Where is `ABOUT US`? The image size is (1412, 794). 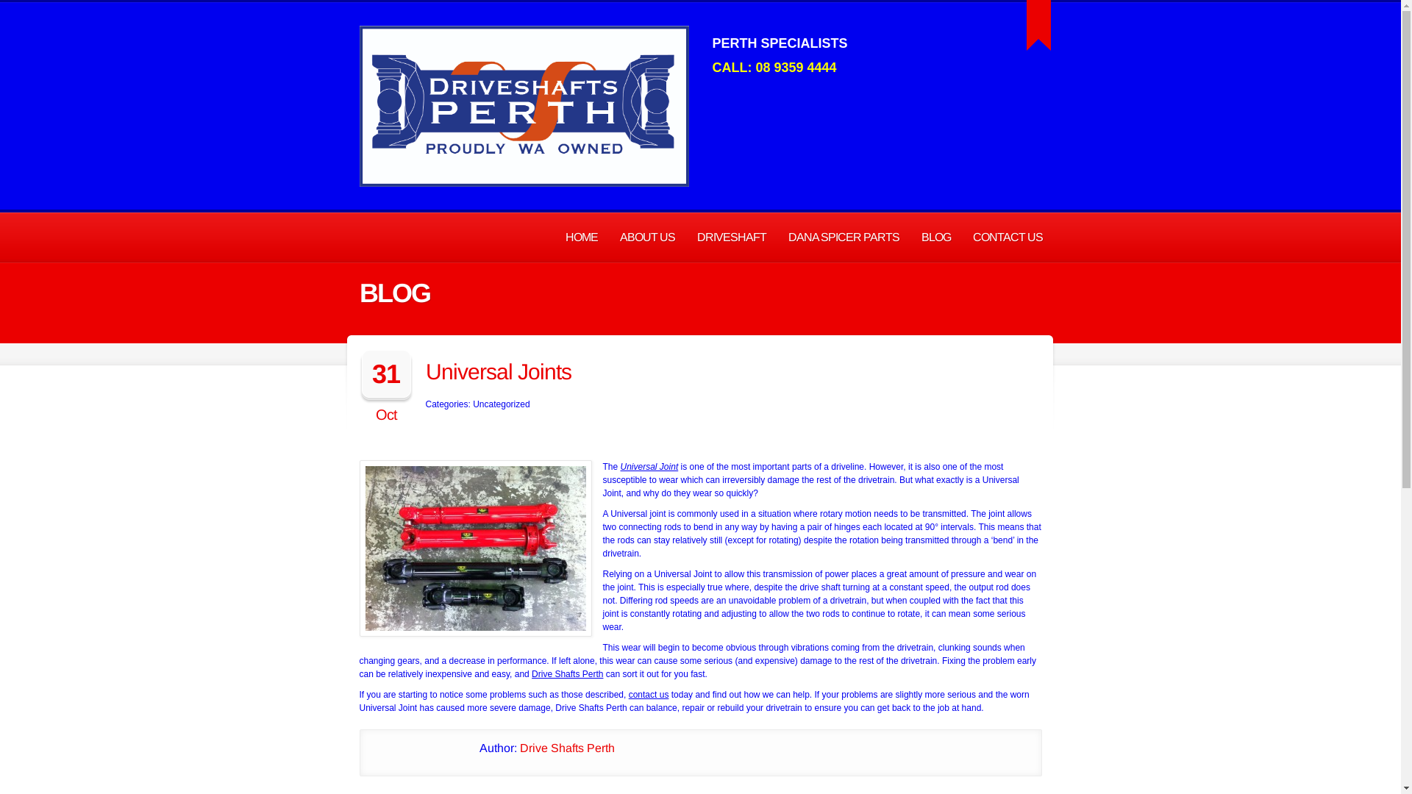 ABOUT US is located at coordinates (647, 238).